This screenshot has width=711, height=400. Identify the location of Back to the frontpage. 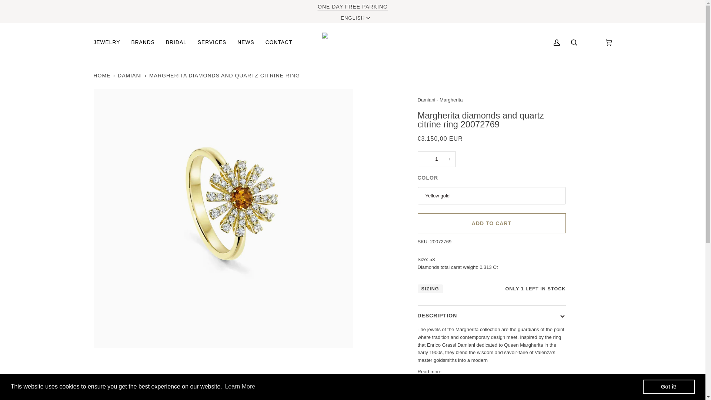
(102, 76).